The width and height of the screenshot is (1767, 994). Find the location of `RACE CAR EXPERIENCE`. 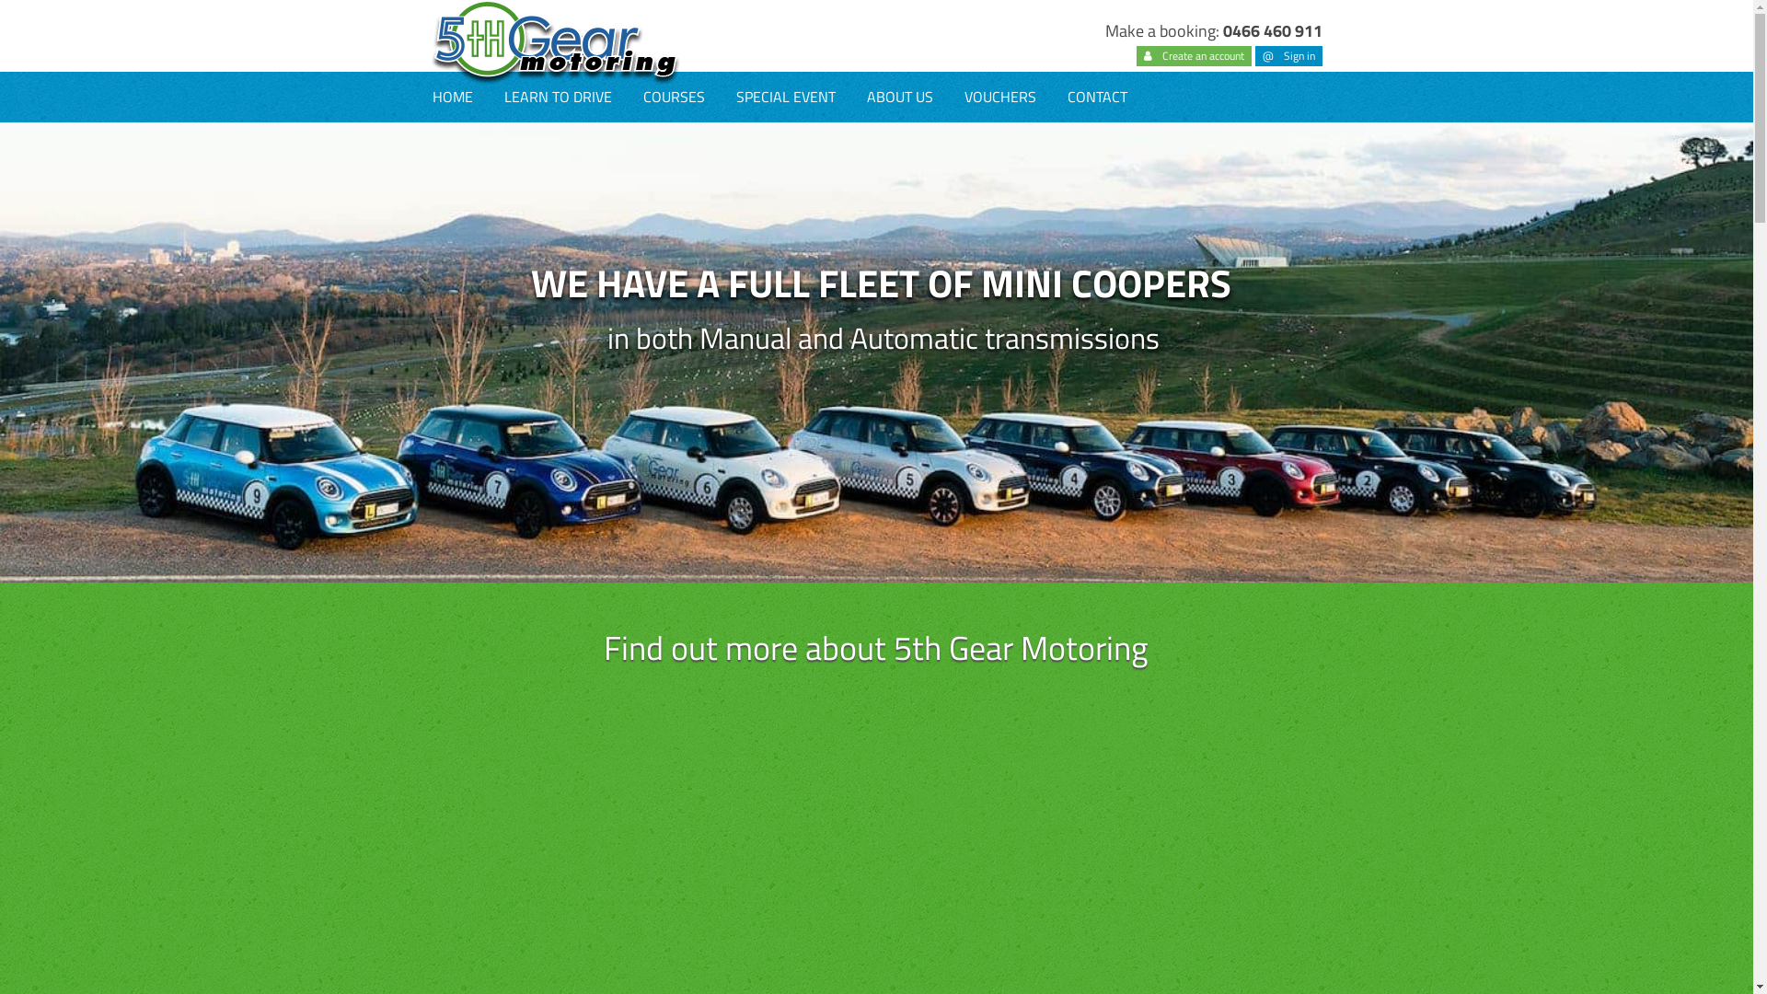

RACE CAR EXPERIENCE is located at coordinates (674, 350).